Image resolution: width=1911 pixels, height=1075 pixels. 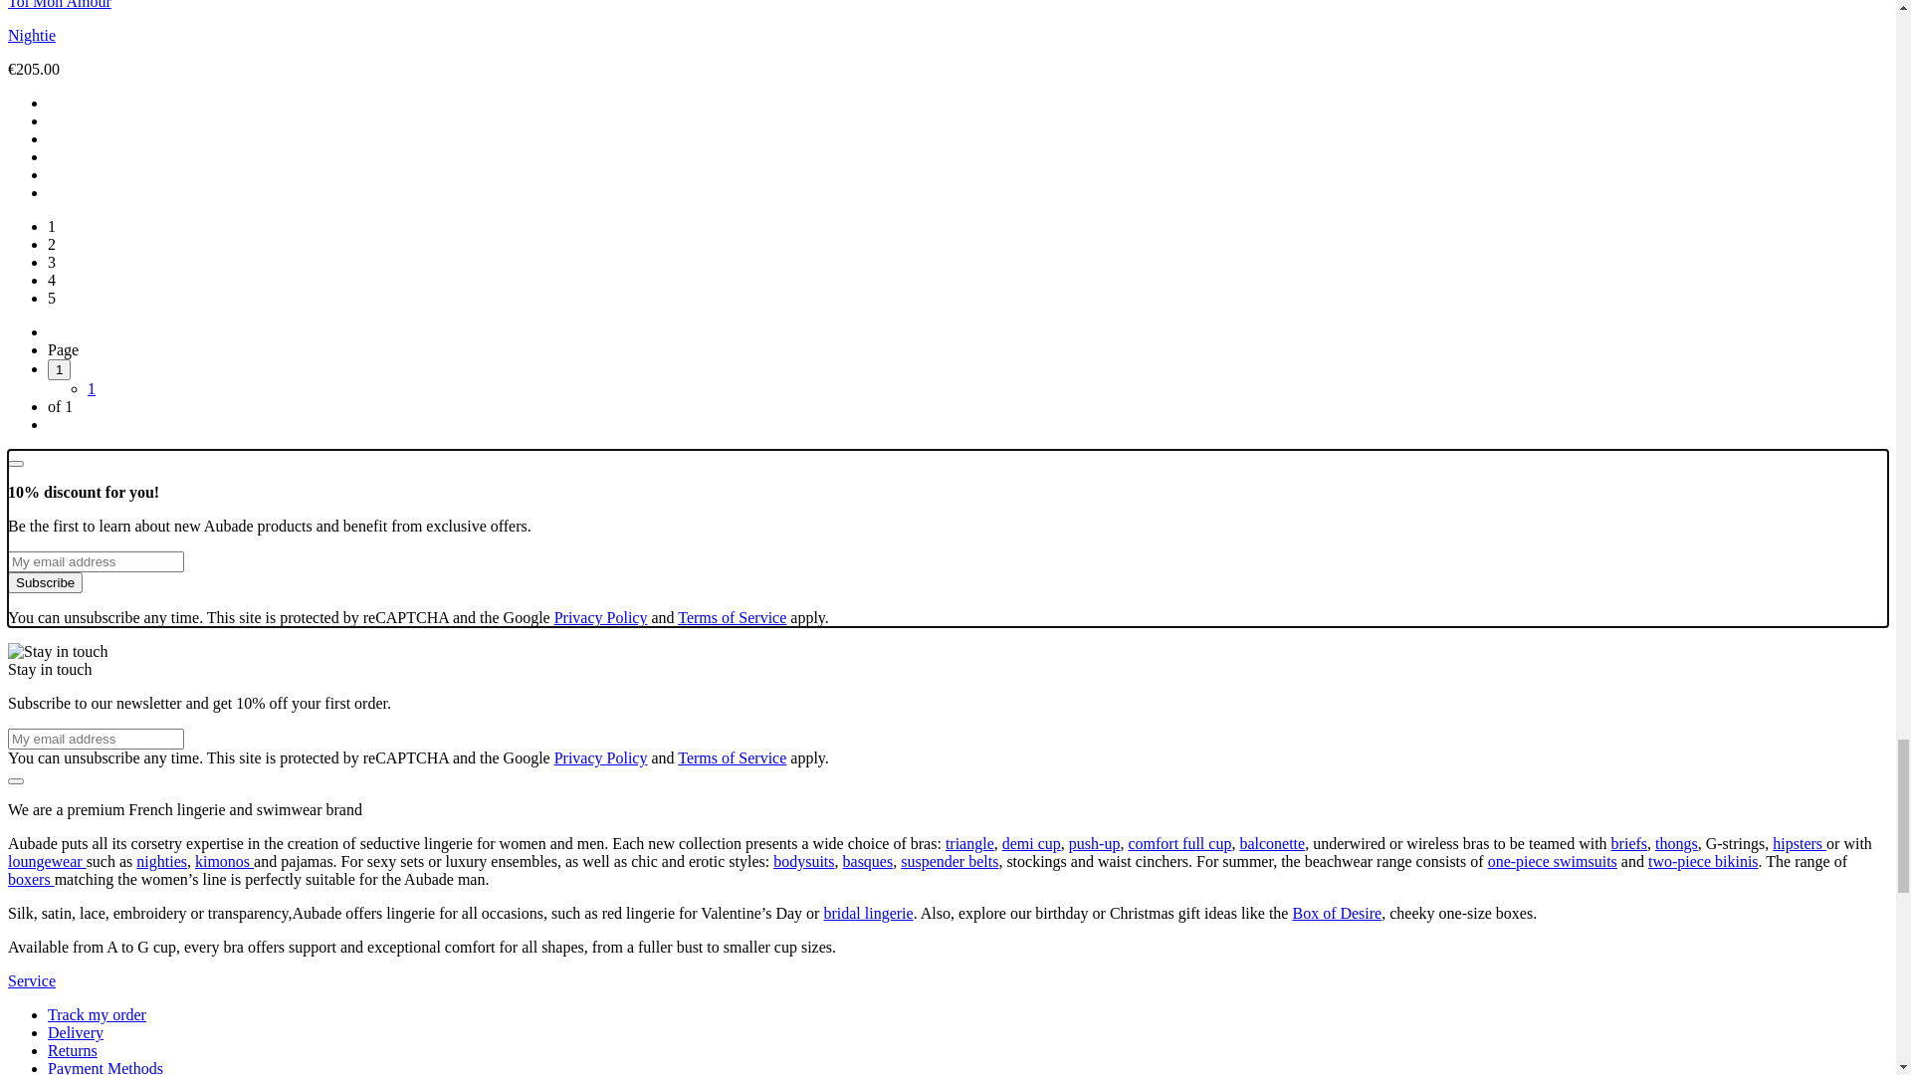 I want to click on Sexy lingerie, so click(x=169, y=824).